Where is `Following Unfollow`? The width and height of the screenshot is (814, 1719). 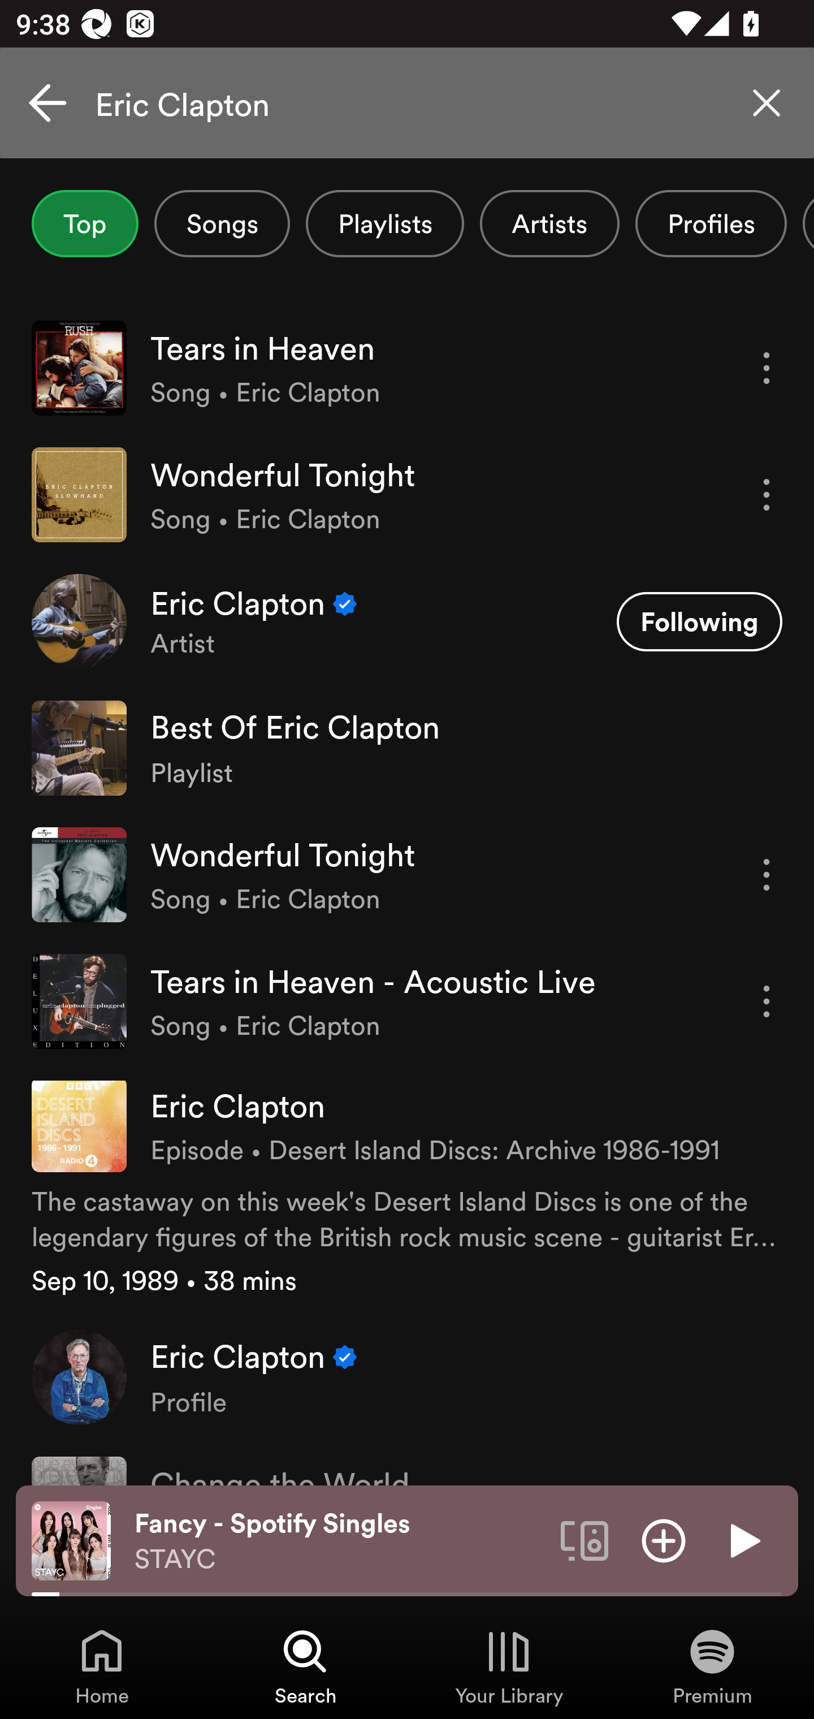
Following Unfollow is located at coordinates (699, 621).